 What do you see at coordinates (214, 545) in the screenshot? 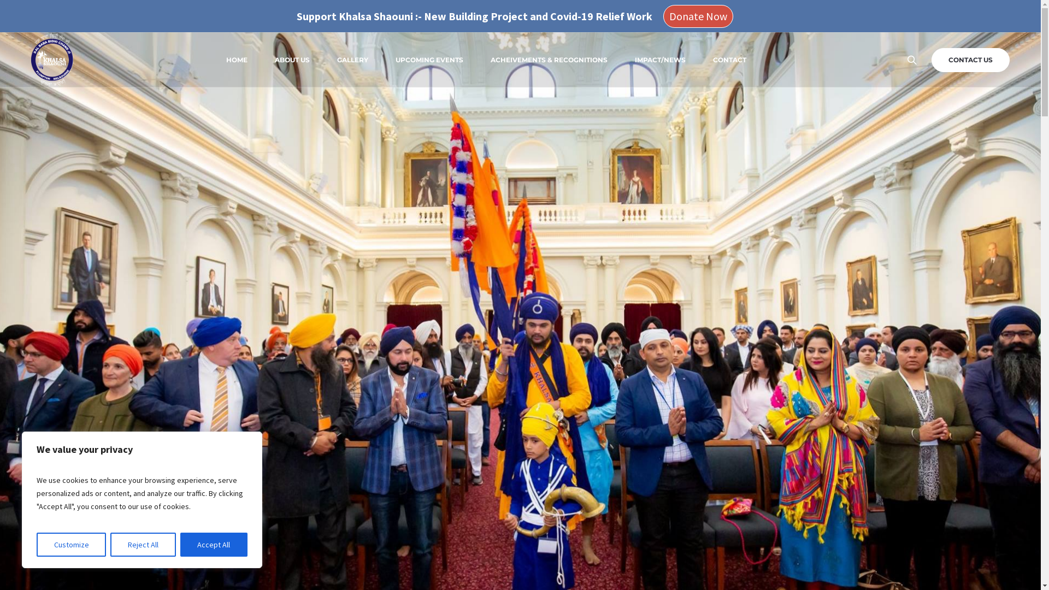
I see `Accept All` at bounding box center [214, 545].